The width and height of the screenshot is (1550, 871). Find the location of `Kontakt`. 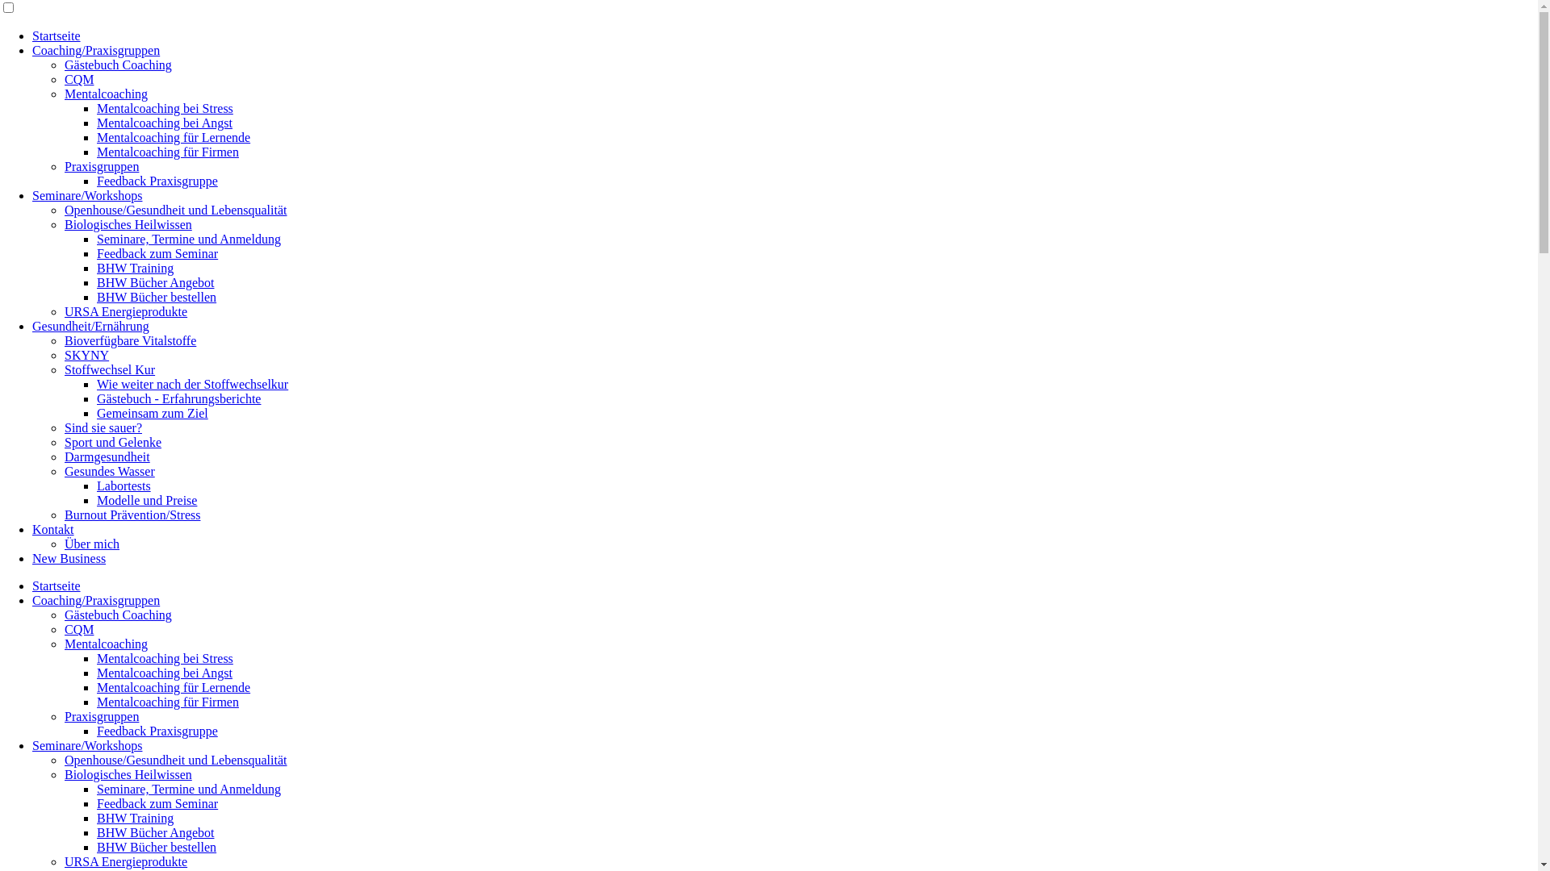

Kontakt is located at coordinates (53, 529).